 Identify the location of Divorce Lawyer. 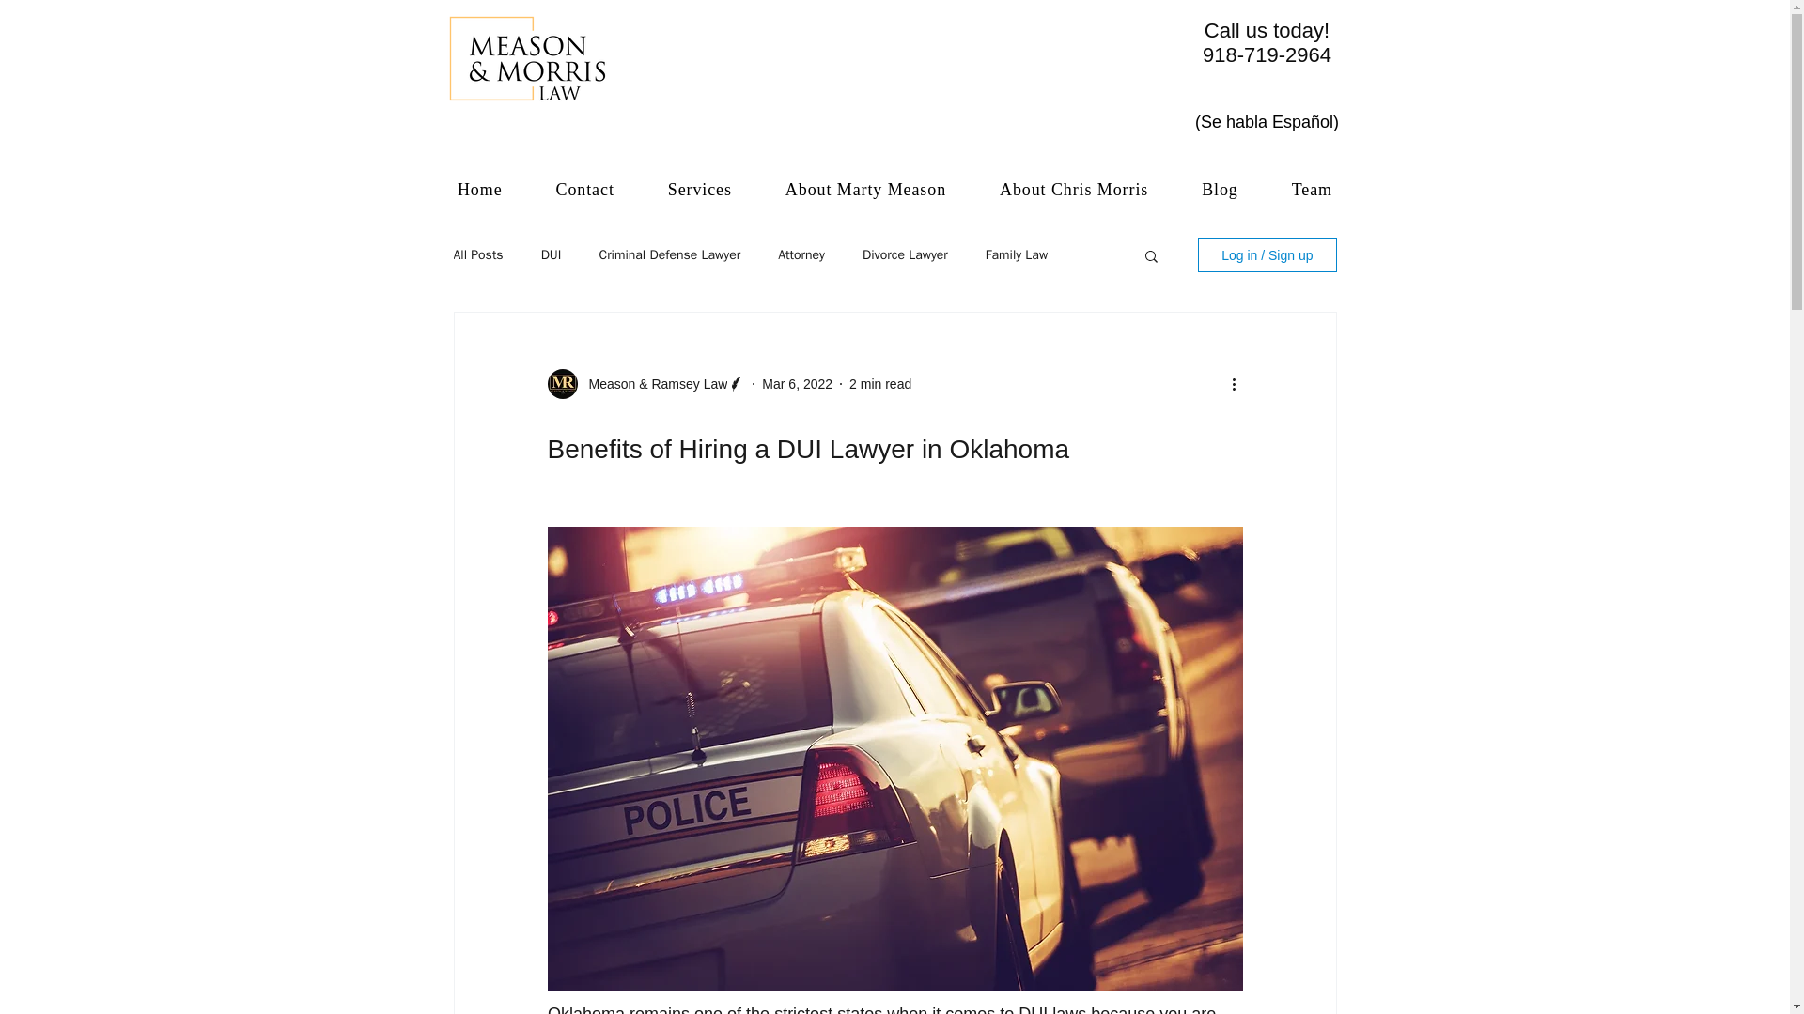
(479, 190).